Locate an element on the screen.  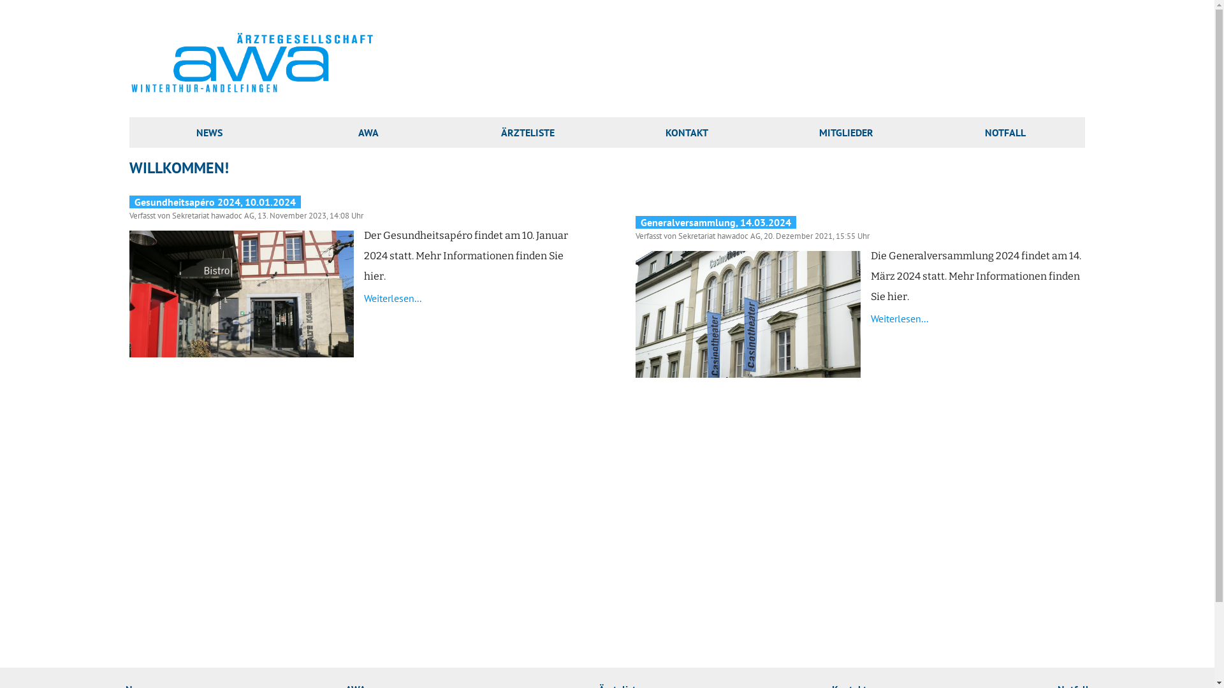
MITGLIEDER is located at coordinates (847, 133).